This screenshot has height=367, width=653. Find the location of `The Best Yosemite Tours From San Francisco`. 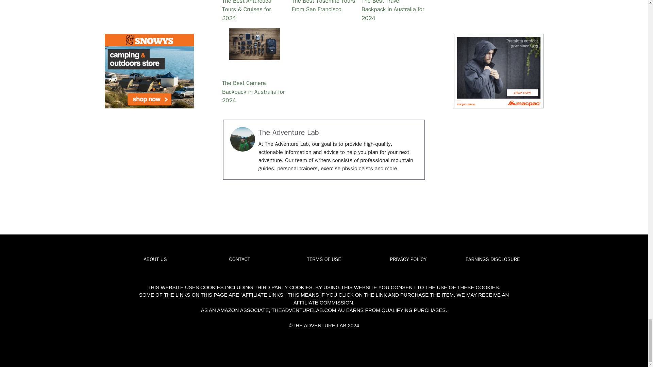

The Best Yosemite Tours From San Francisco is located at coordinates (324, 12).